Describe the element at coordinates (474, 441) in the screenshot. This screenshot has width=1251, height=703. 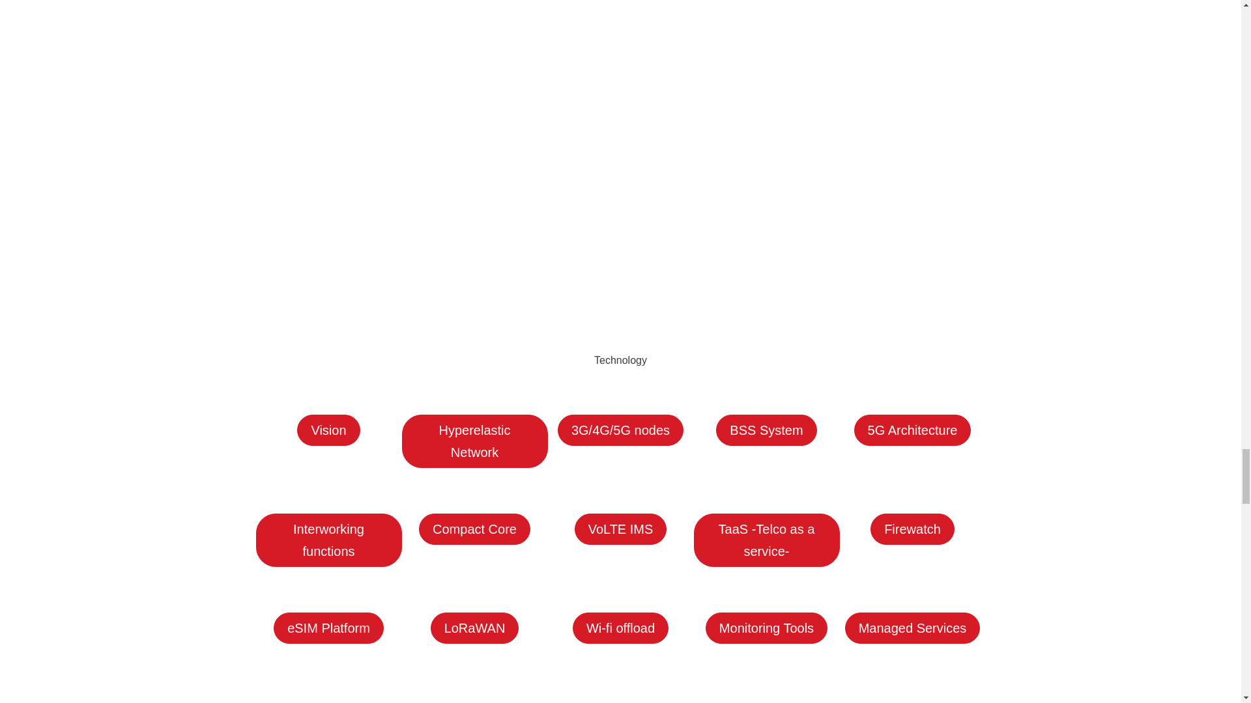
I see `Hyperelastic Network` at that location.